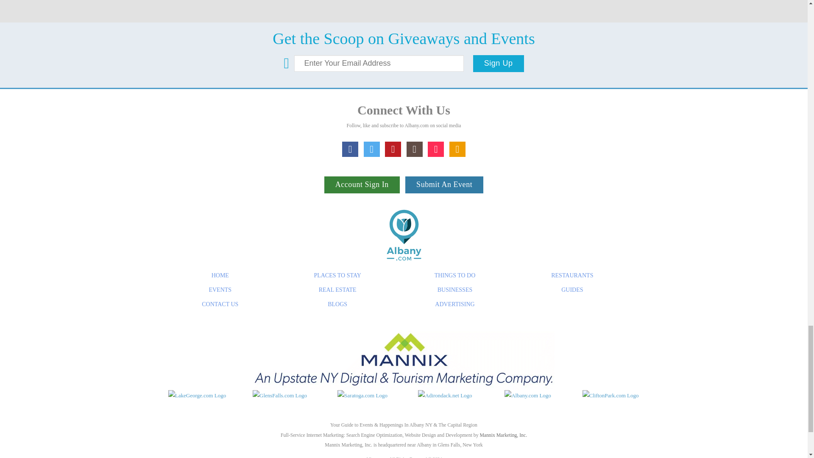  Describe the element at coordinates (372, 149) in the screenshot. I see `X` at that location.